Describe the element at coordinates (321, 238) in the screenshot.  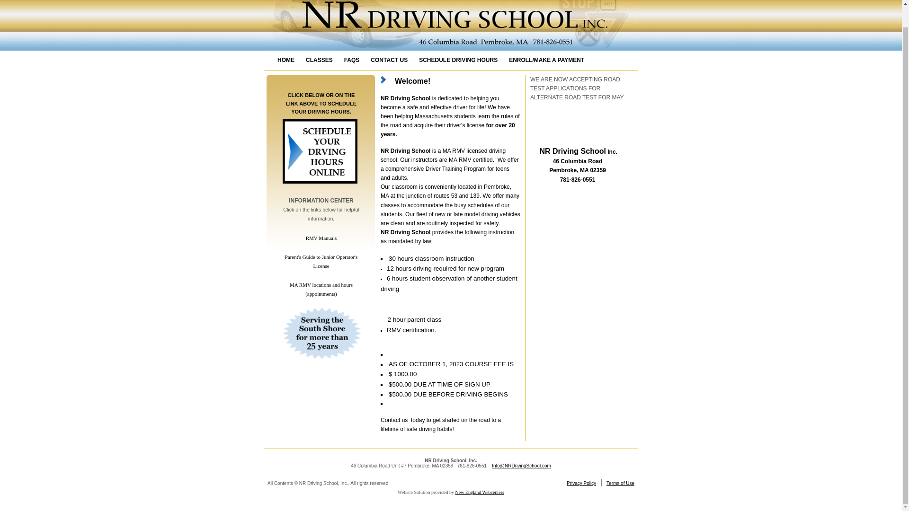
I see `RMV Manuals` at that location.